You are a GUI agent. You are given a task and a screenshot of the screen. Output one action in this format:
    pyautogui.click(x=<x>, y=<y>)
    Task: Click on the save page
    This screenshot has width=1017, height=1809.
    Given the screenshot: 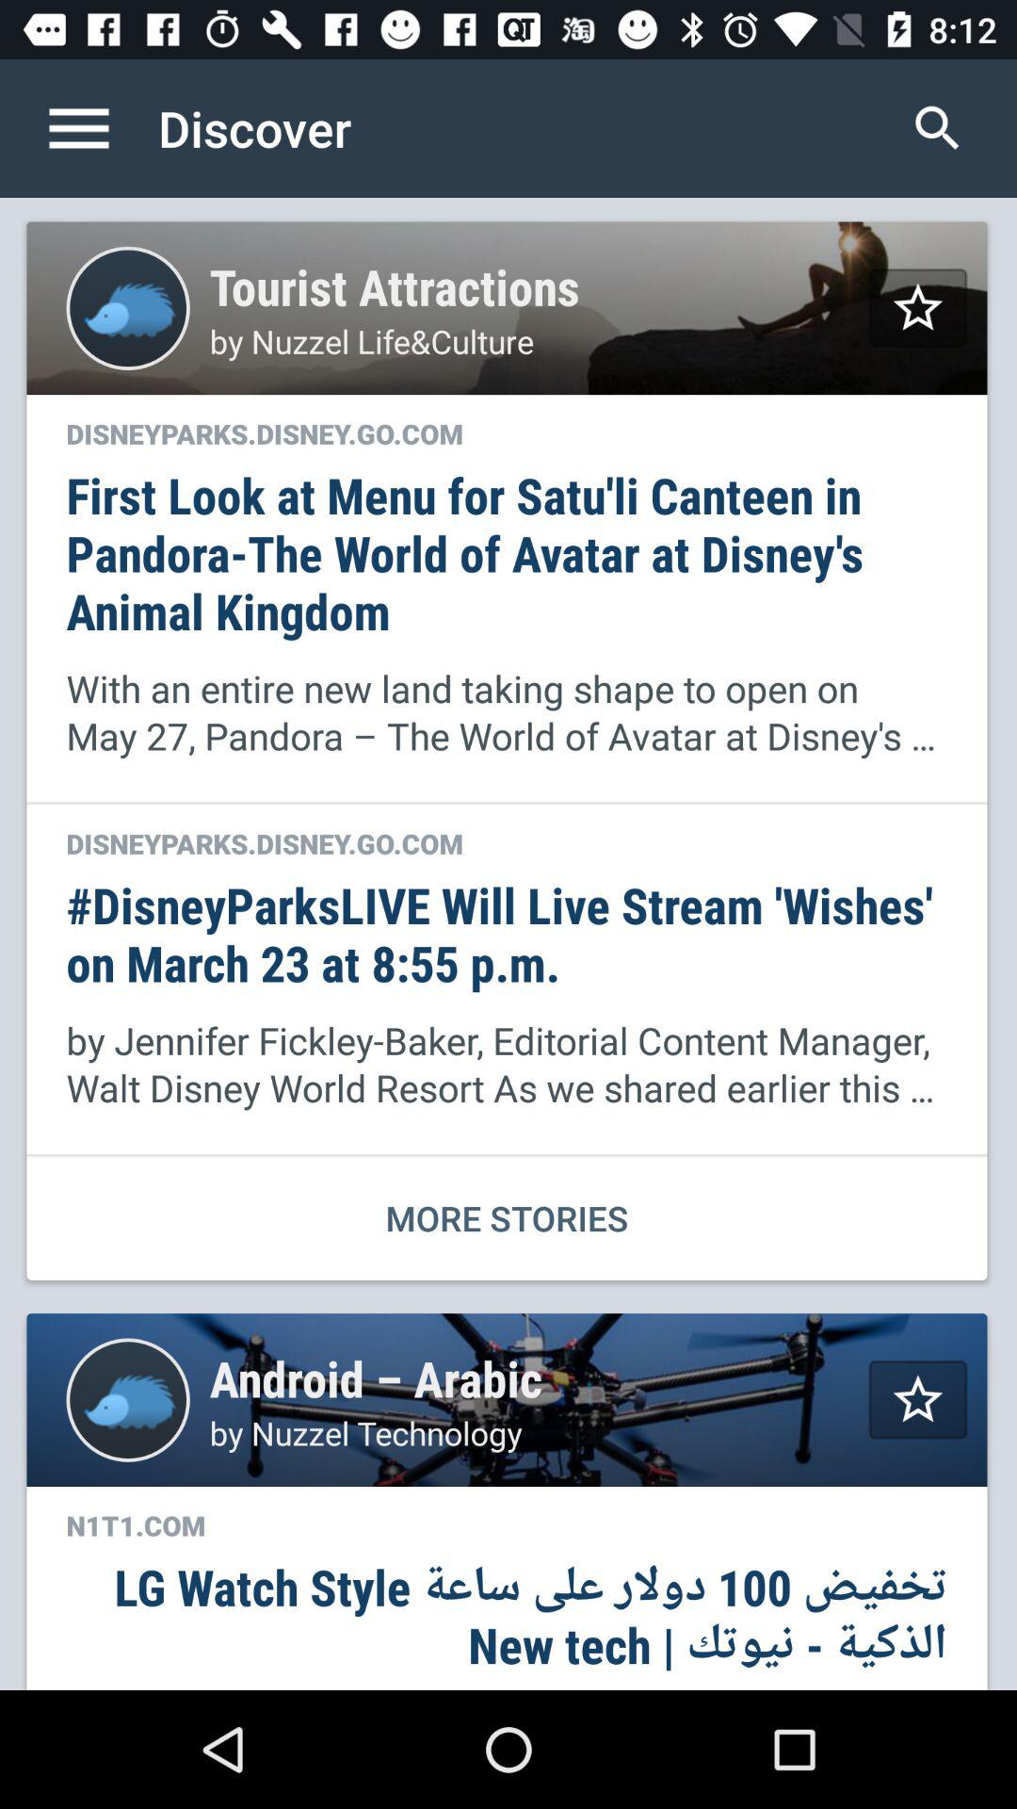 What is the action you would take?
    pyautogui.click(x=917, y=1400)
    